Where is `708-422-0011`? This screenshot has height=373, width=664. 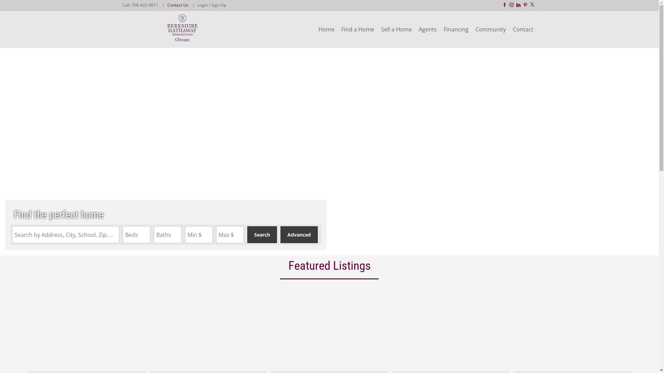
708-422-0011 is located at coordinates (145, 5).